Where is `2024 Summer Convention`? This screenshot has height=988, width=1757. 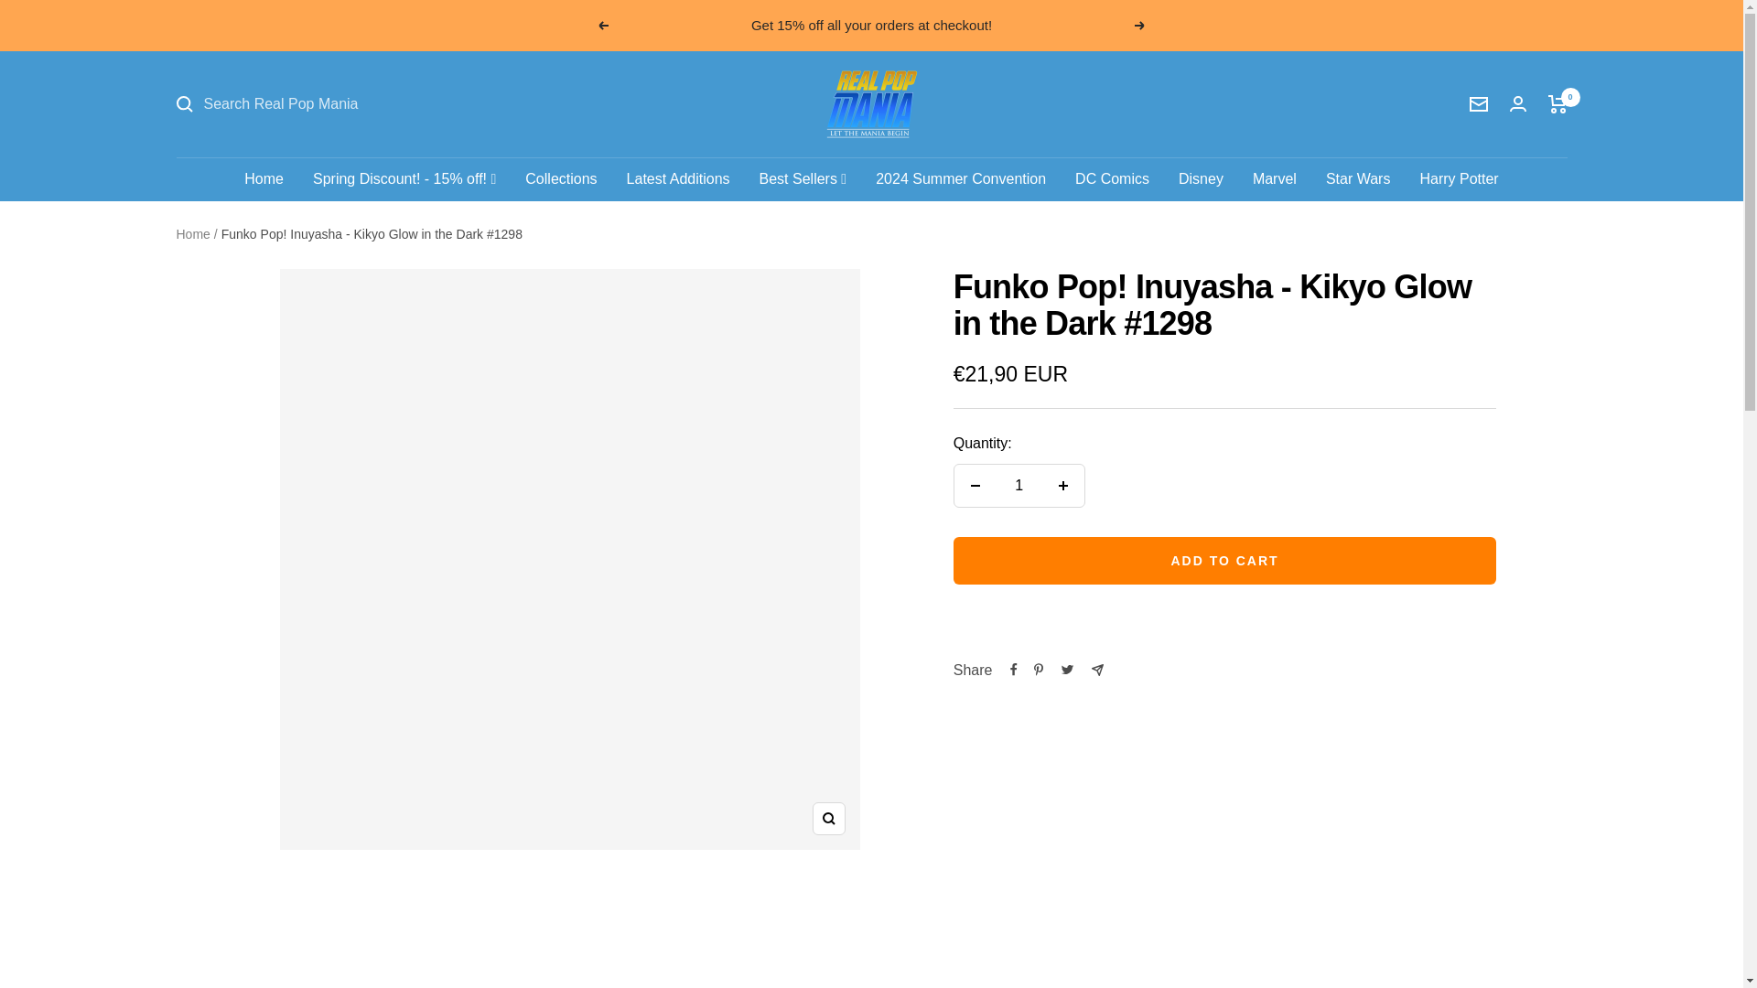
2024 Summer Convention is located at coordinates (960, 179).